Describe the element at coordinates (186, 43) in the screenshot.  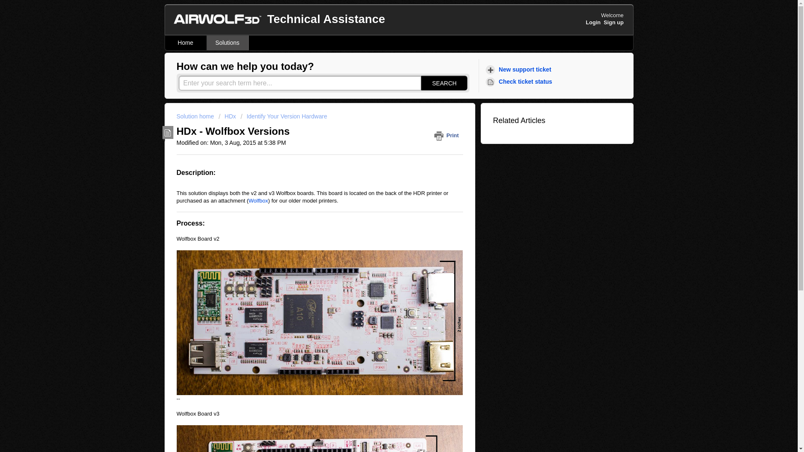
I see `Home` at that location.